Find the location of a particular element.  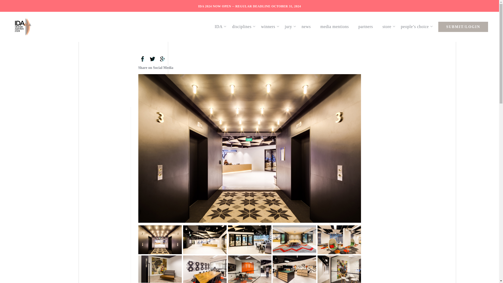

IDA International Design Awards 2023 Logo is located at coordinates (23, 27).